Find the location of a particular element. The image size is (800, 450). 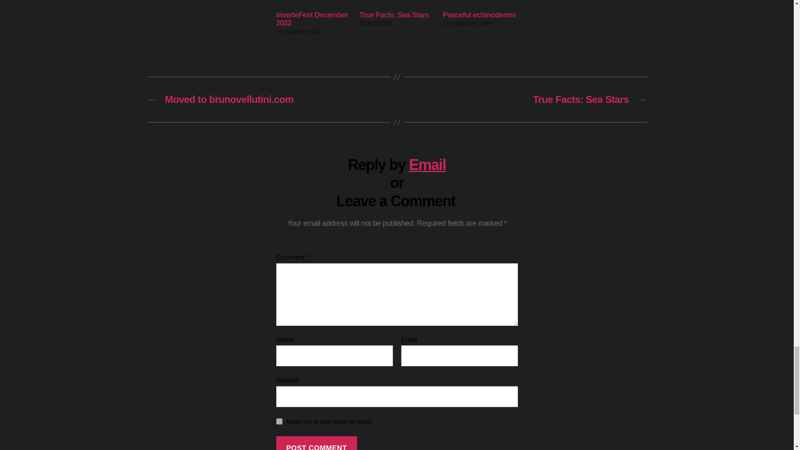

subscribe is located at coordinates (279, 422).